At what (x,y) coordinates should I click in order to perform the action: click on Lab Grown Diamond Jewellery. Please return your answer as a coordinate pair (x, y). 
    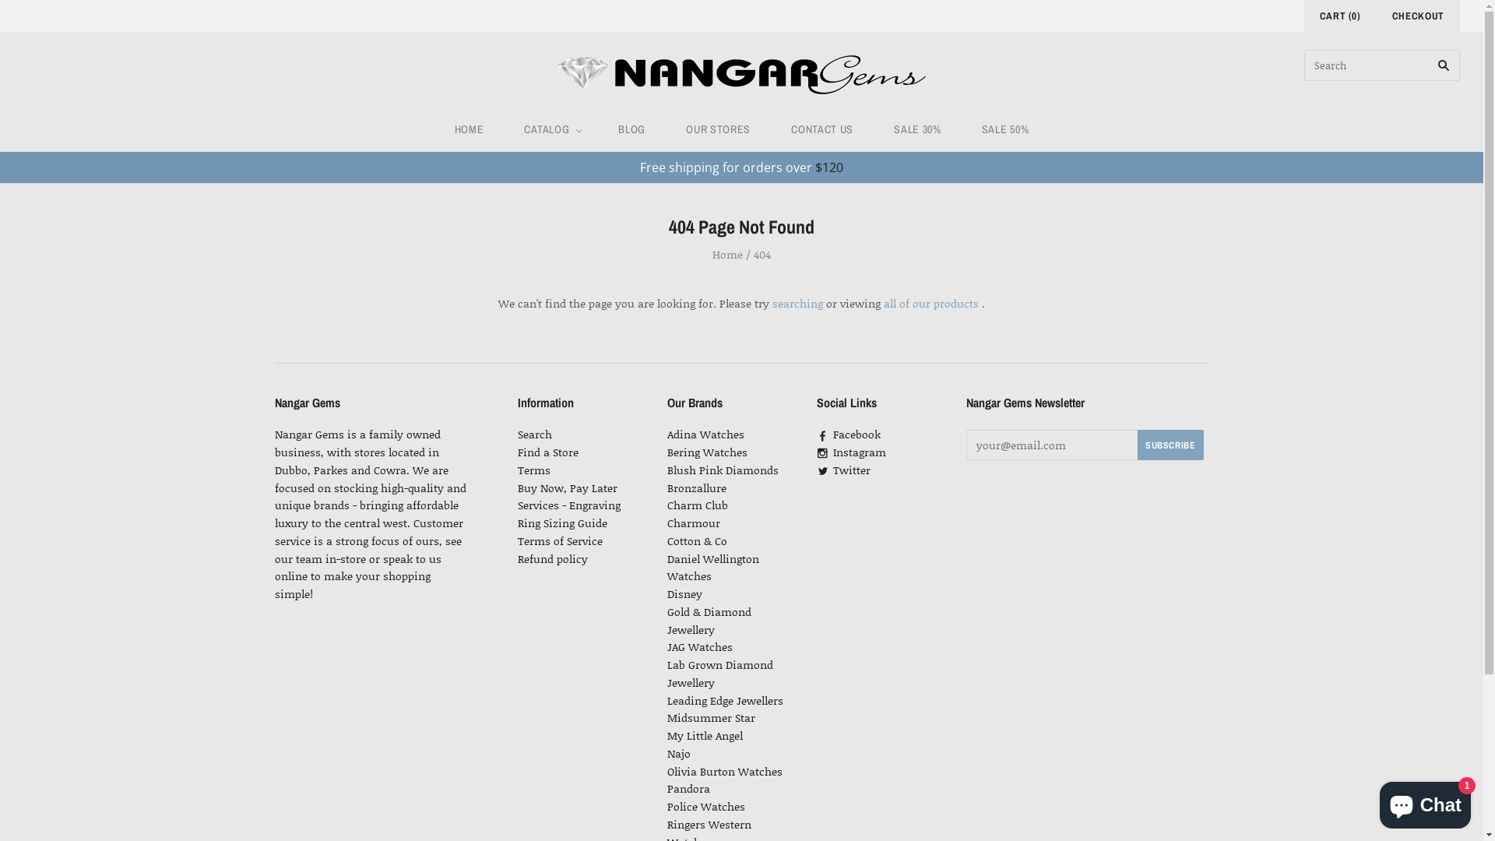
    Looking at the image, I should click on (719, 674).